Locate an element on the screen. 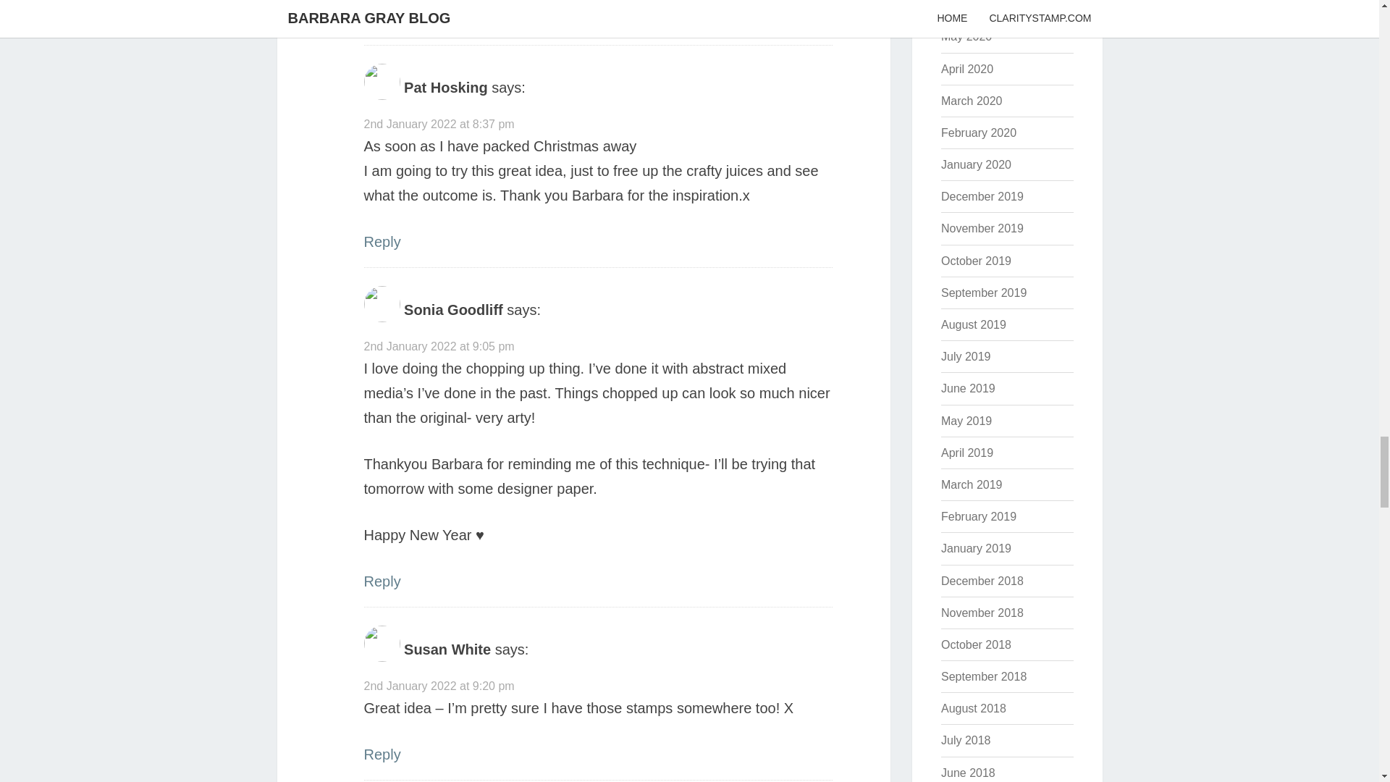  2nd January 2022 at 9:20 pm is located at coordinates (439, 685).